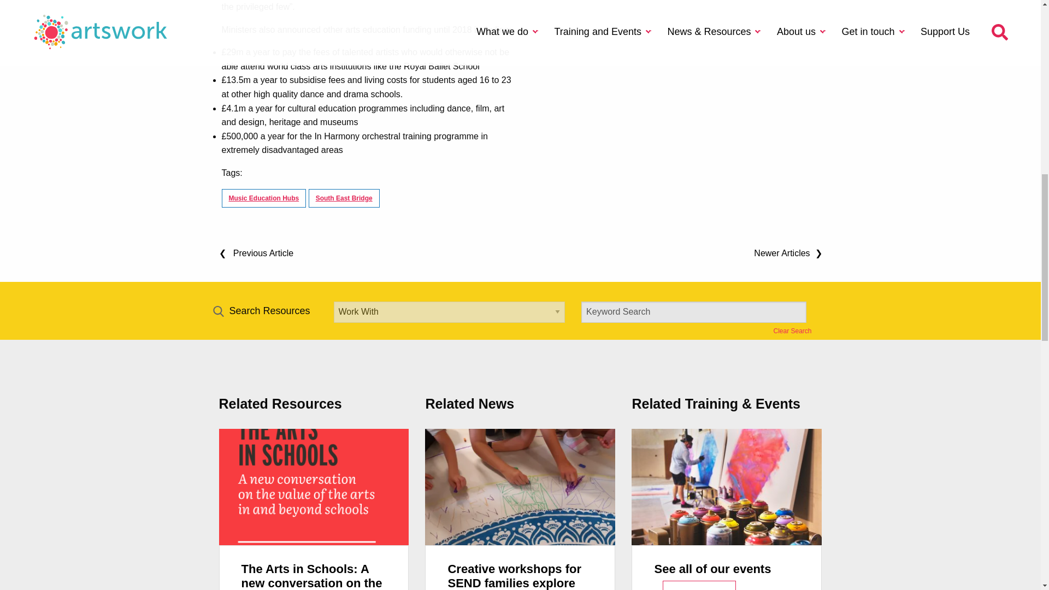 The image size is (1049, 590). What do you see at coordinates (449, 311) in the screenshot?
I see `Work With` at bounding box center [449, 311].